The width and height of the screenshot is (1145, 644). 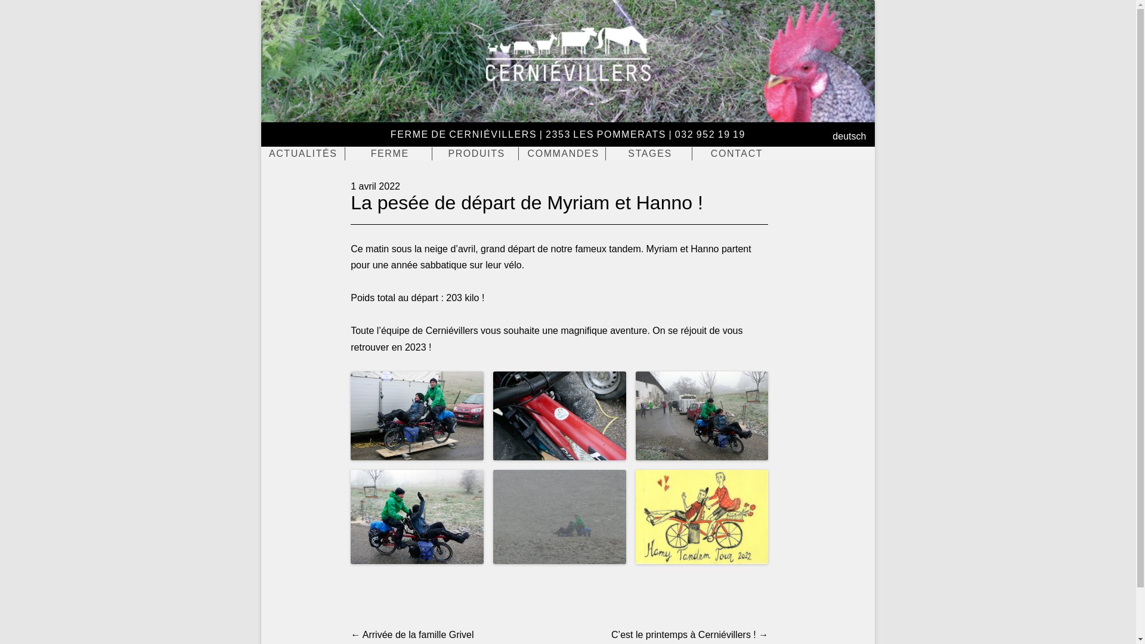 I want to click on deutsch, so click(x=849, y=136).